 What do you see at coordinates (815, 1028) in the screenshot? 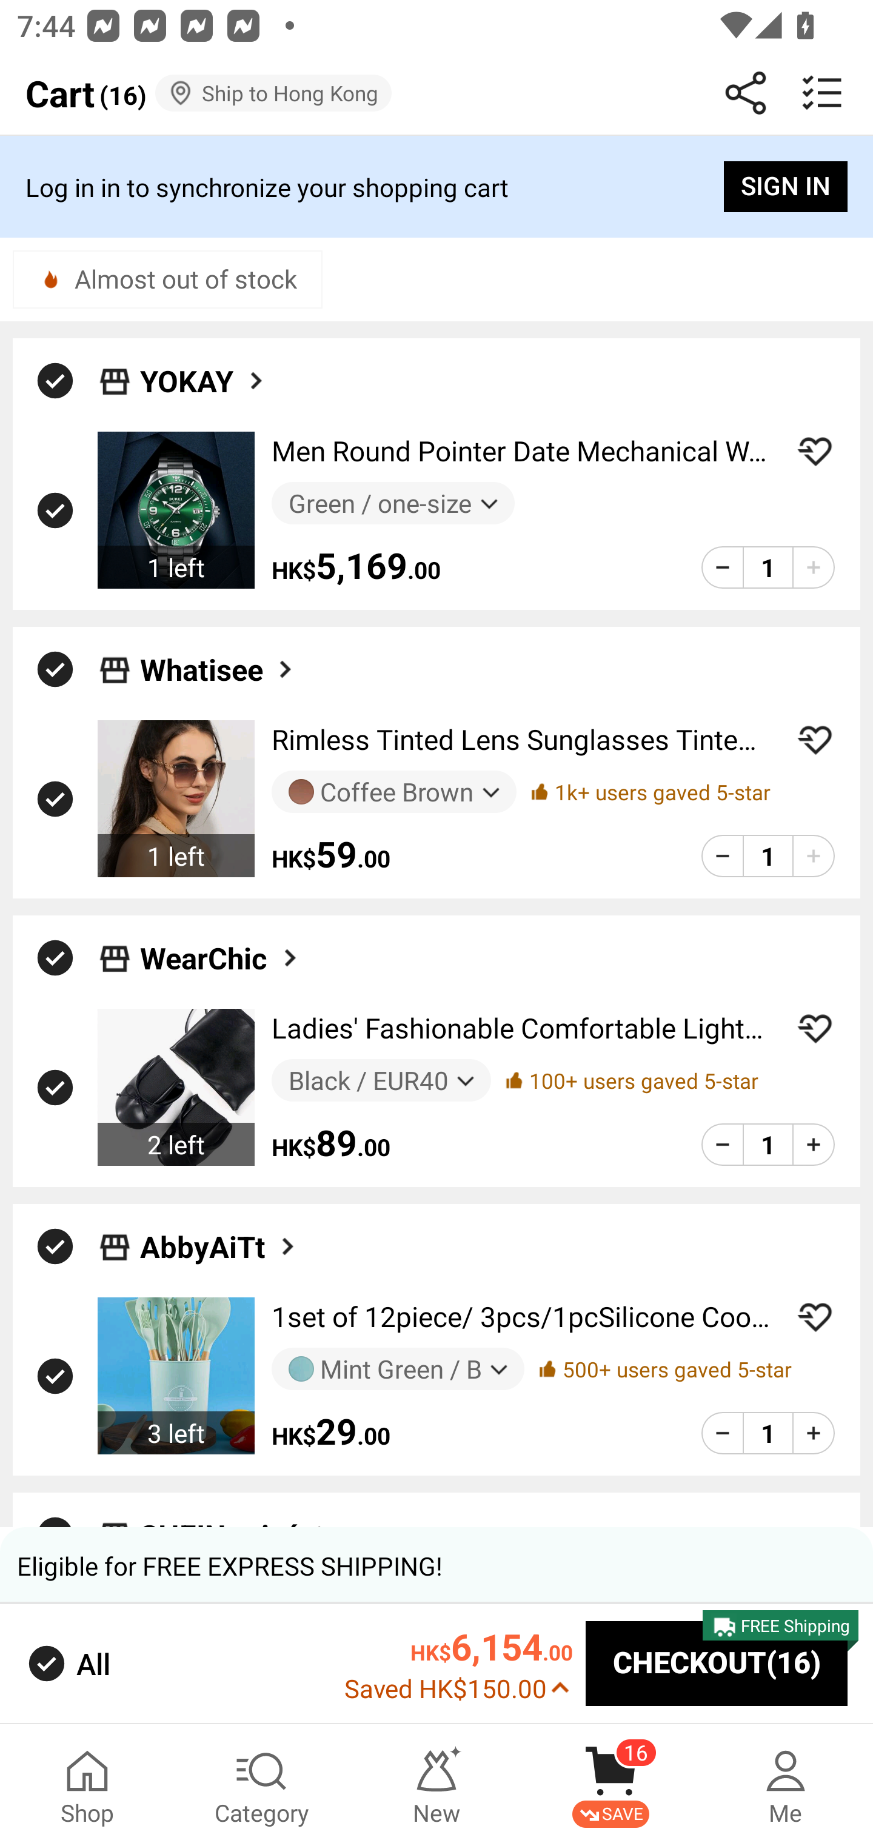
I see `ADD TO WISHLIST` at bounding box center [815, 1028].